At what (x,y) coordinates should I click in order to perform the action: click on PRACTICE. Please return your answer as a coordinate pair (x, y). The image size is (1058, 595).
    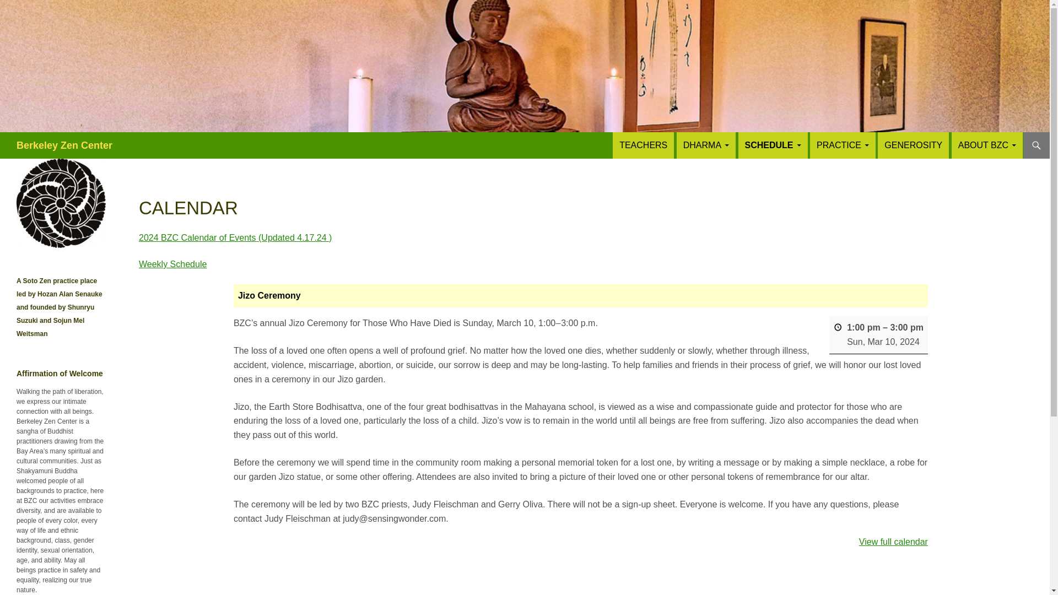
    Looking at the image, I should click on (843, 145).